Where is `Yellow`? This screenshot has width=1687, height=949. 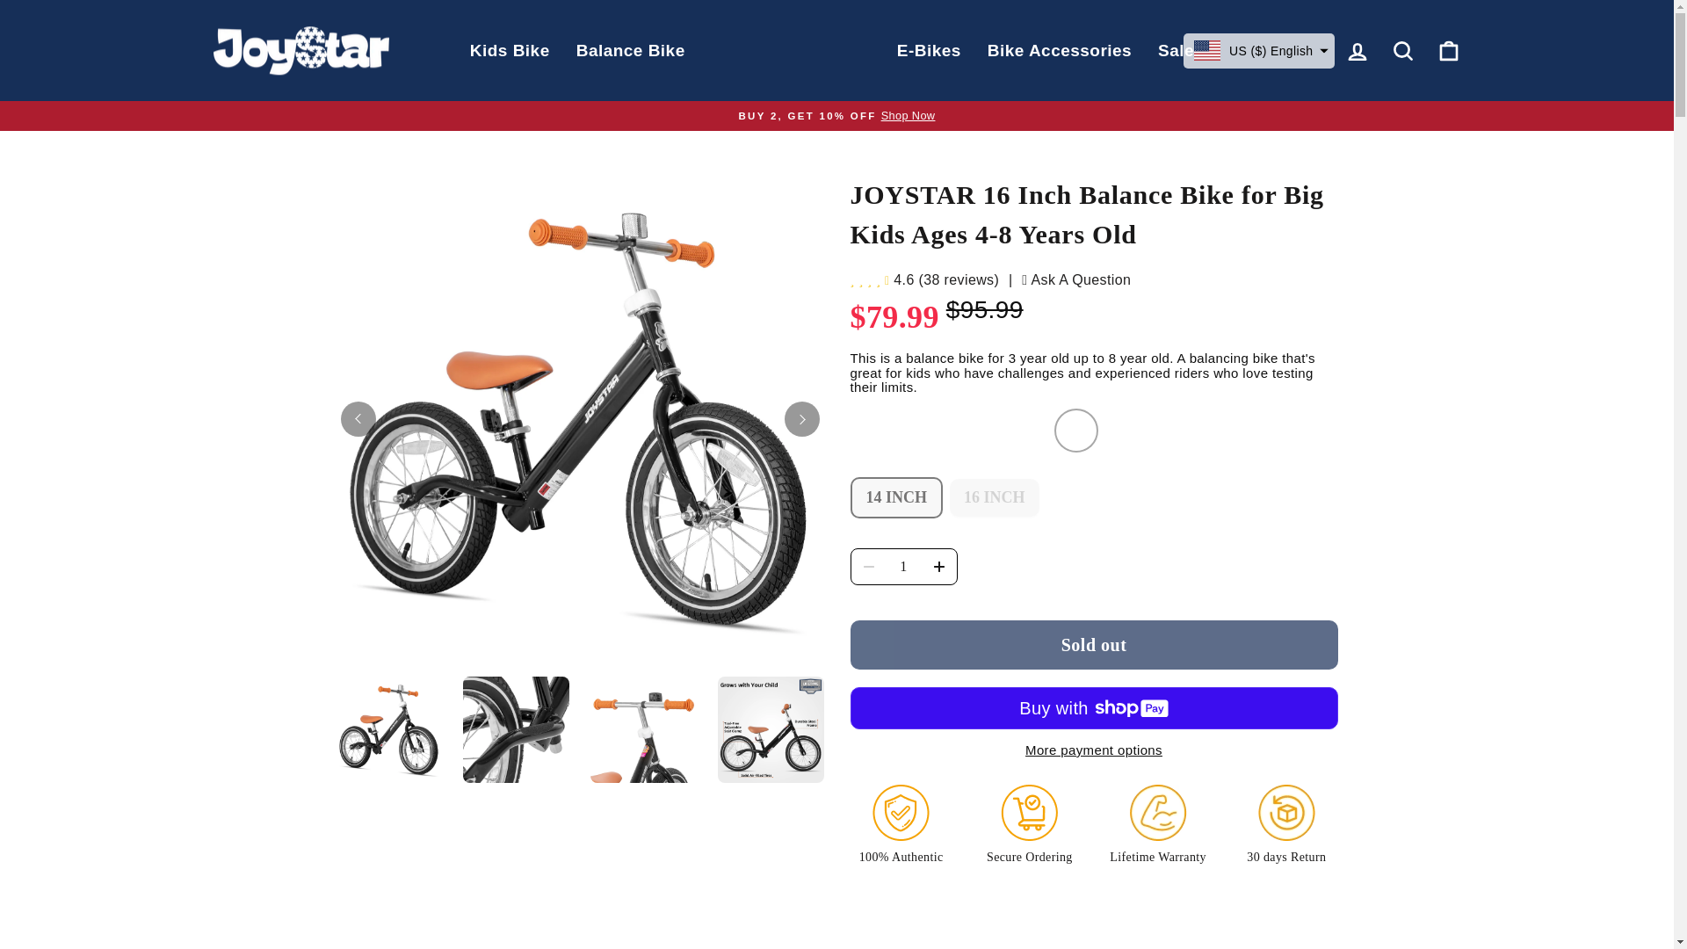
Yellow is located at coordinates (1075, 431).